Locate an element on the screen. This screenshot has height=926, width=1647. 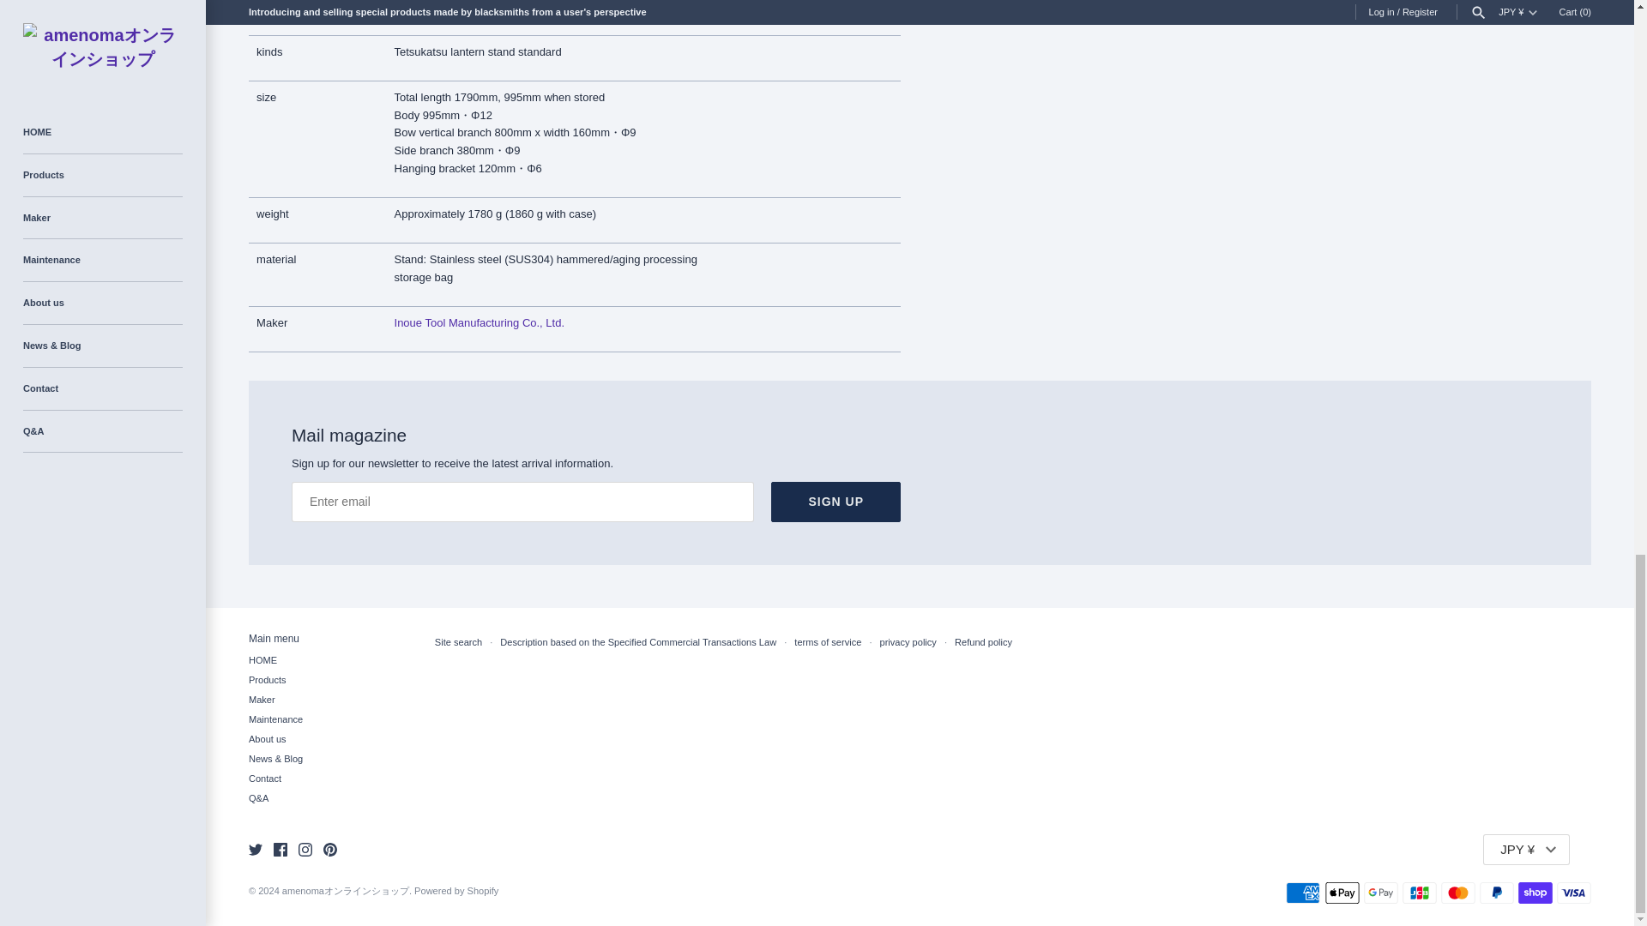
American Express is located at coordinates (1303, 893).